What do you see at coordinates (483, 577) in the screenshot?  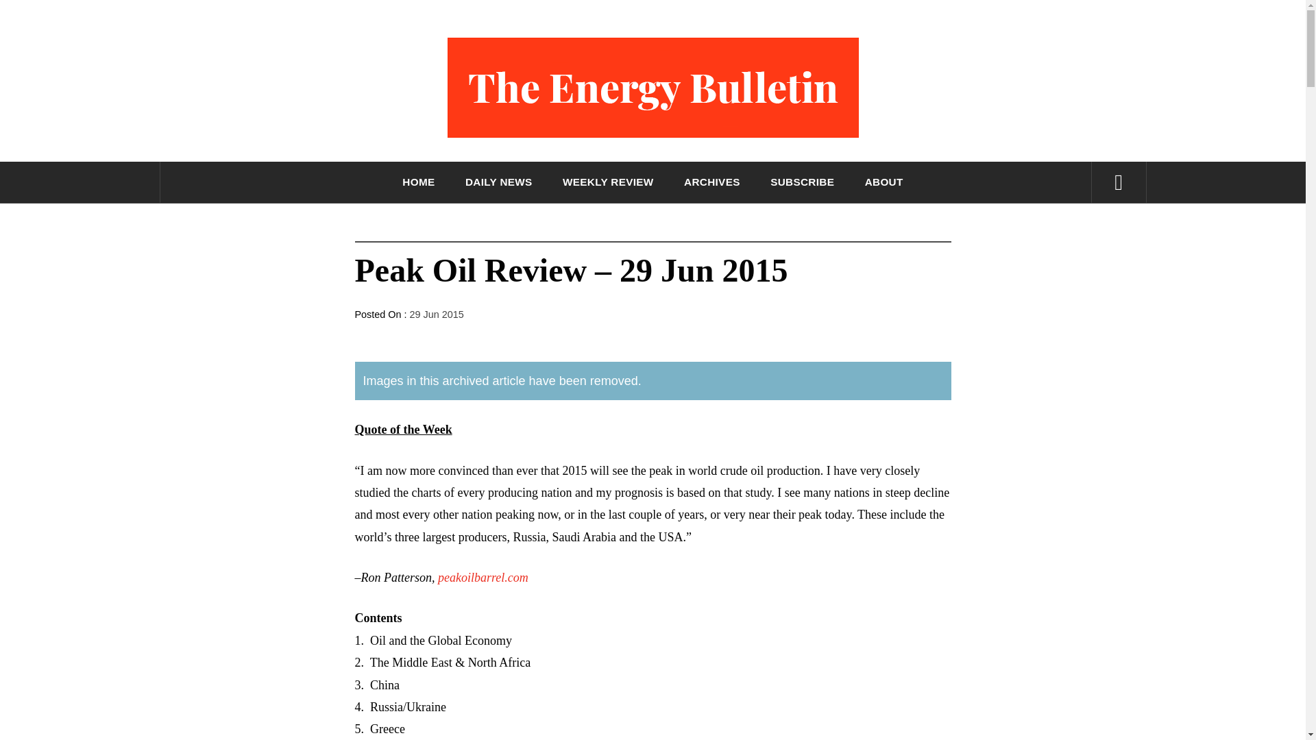 I see `peakoilbarrel.com` at bounding box center [483, 577].